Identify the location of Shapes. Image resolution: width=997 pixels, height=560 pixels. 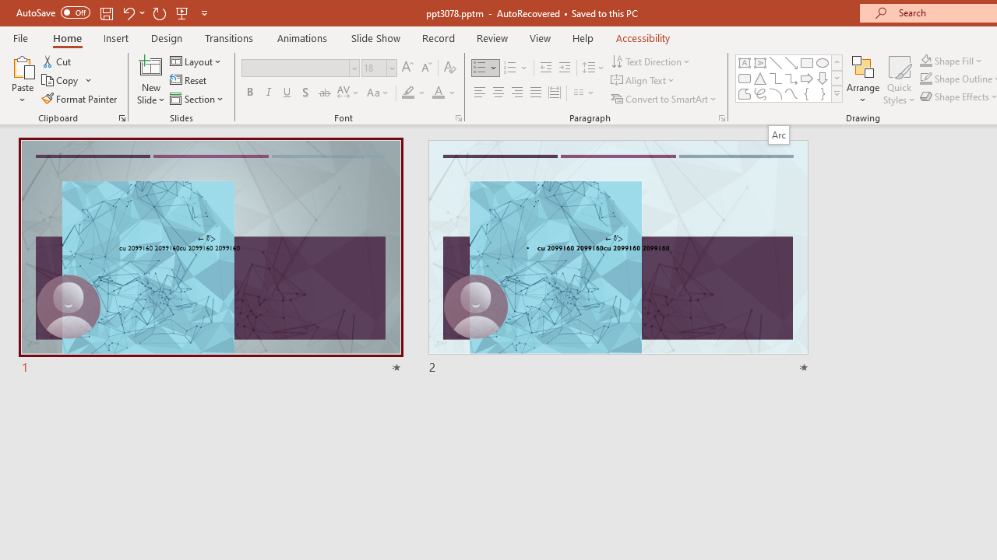
(837, 93).